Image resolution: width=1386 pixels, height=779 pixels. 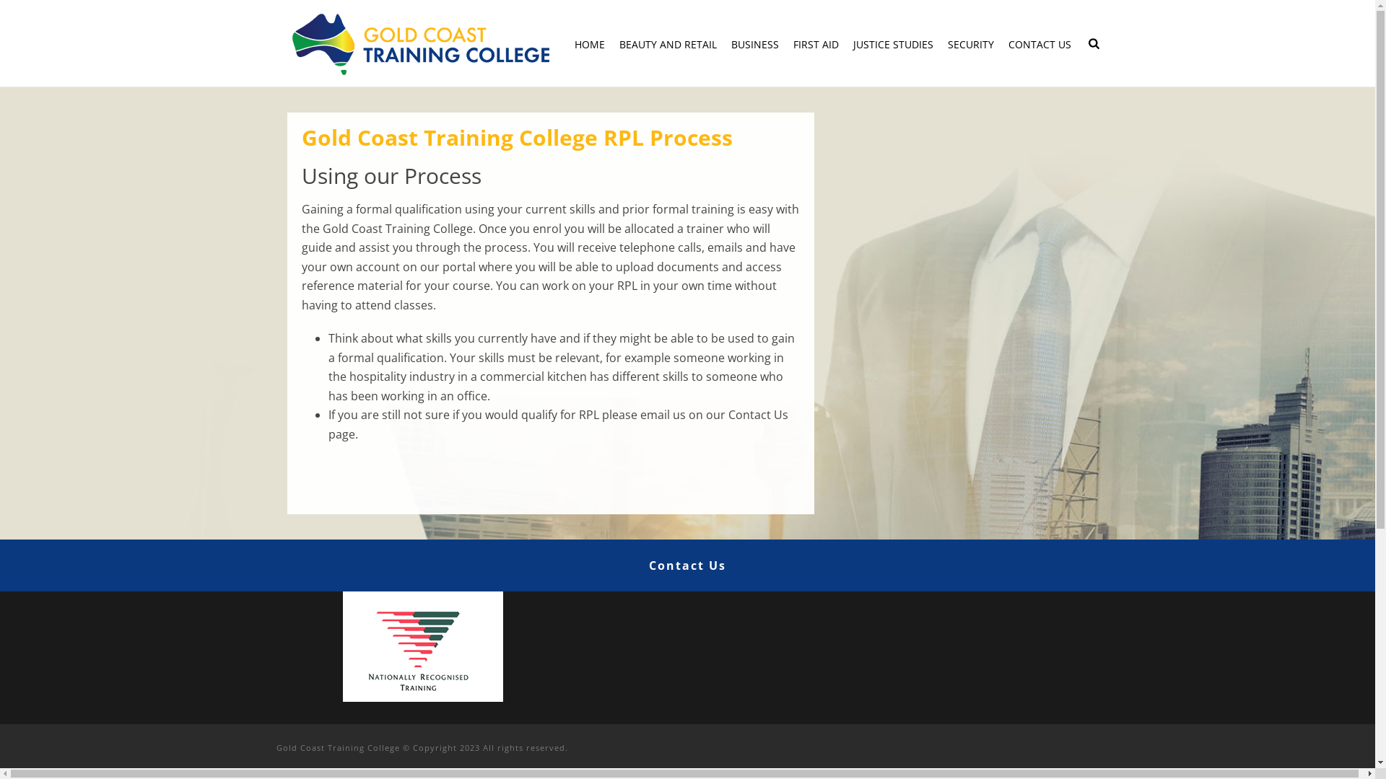 What do you see at coordinates (631, 391) in the screenshot?
I see `ASQA Audit Report` at bounding box center [631, 391].